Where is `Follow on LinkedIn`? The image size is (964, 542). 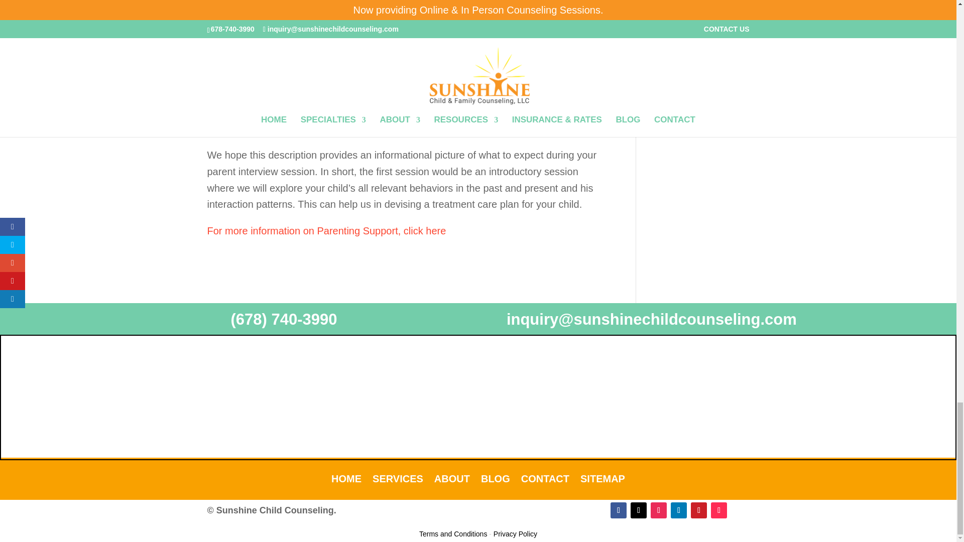
Follow on LinkedIn is located at coordinates (679, 510).